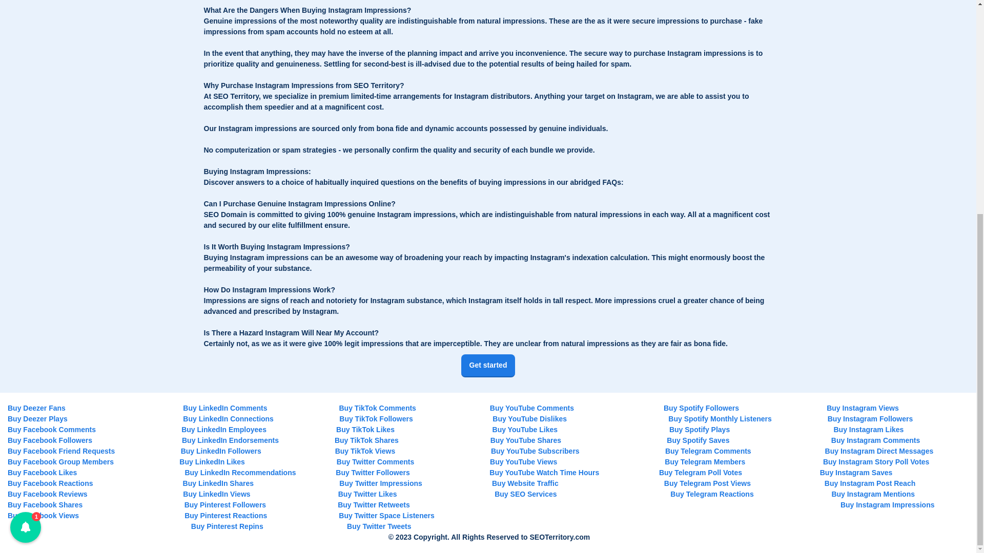  I want to click on Buy LinkedIn Connections, so click(228, 419).